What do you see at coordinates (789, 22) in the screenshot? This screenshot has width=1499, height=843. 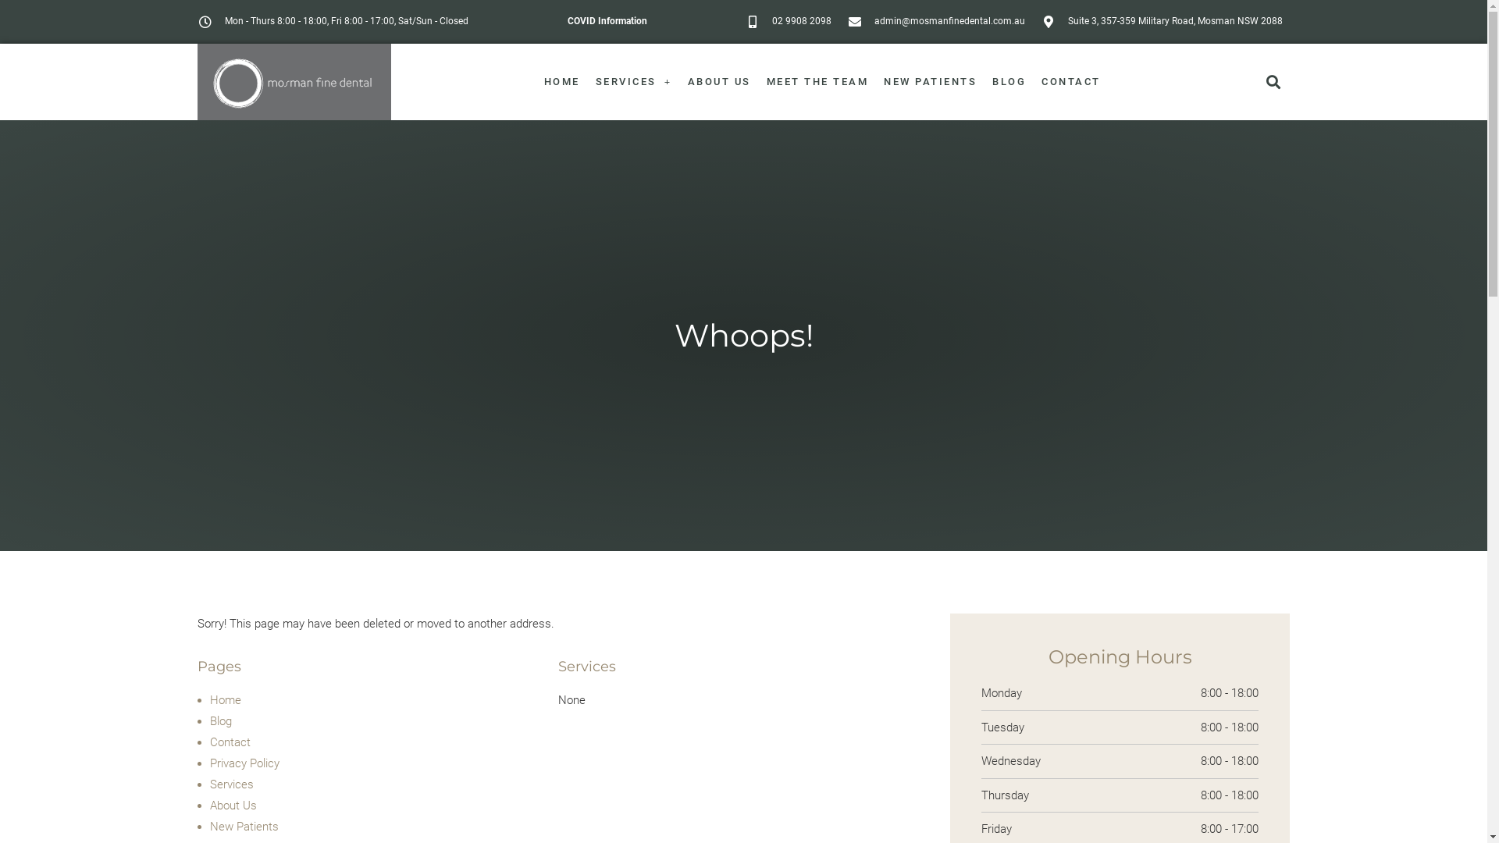 I see `02 9908 2098` at bounding box center [789, 22].